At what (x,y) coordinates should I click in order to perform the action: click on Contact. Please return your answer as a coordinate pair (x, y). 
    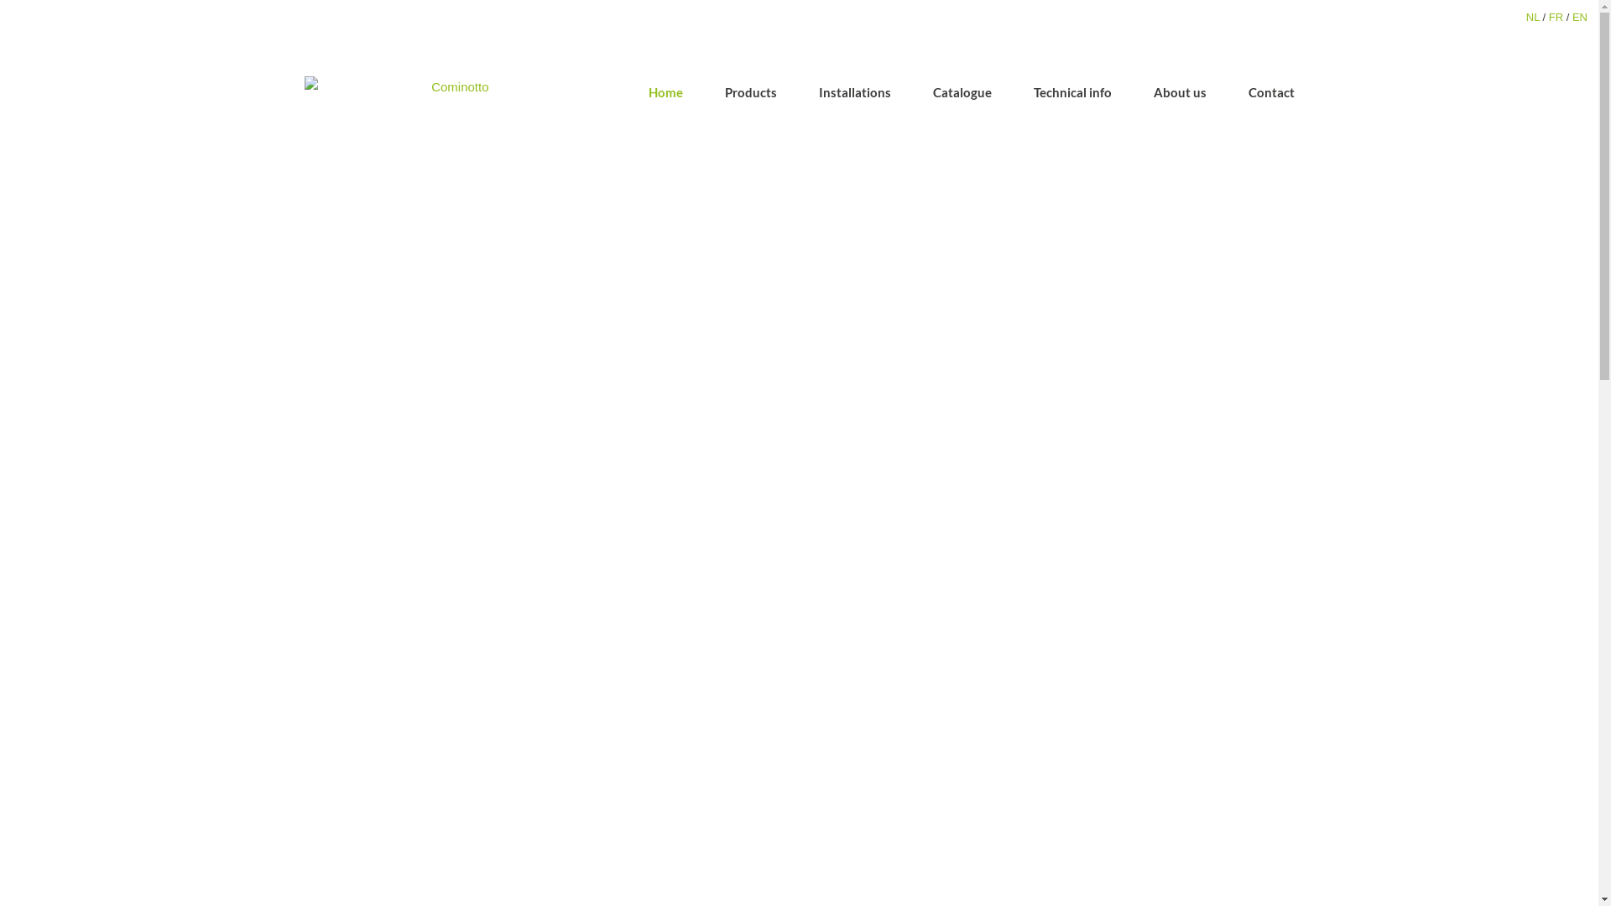
    Looking at the image, I should click on (1272, 93).